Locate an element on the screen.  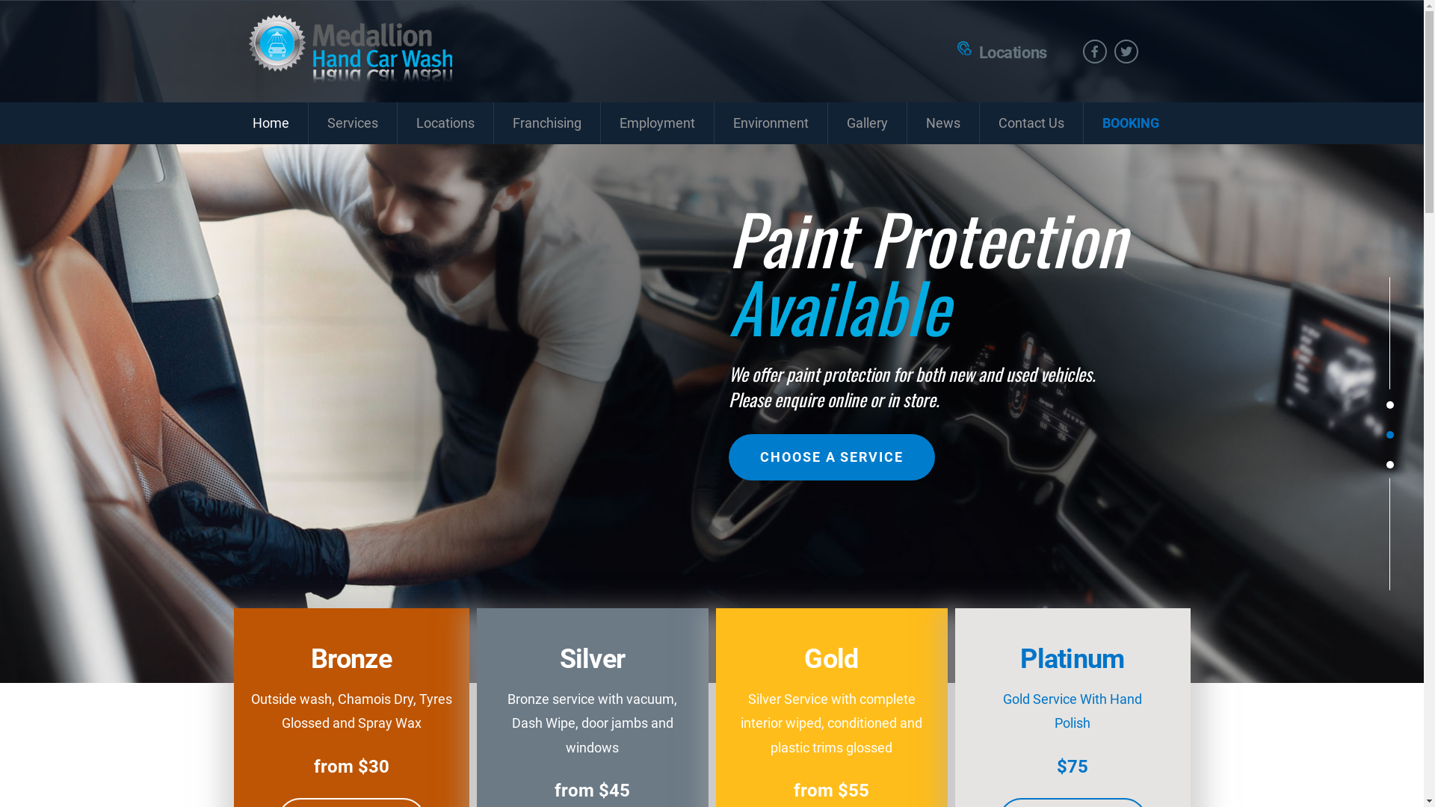
Home is located at coordinates (271, 123).